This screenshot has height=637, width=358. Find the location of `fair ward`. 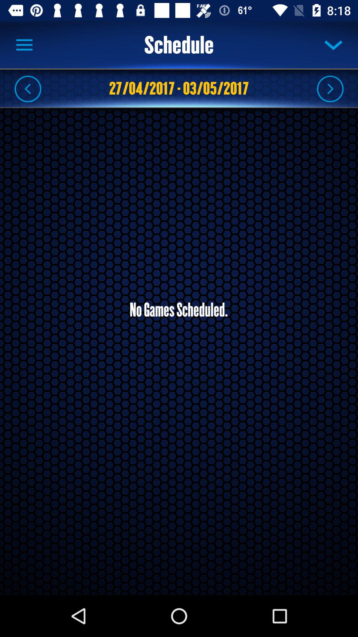

fair ward is located at coordinates (330, 89).